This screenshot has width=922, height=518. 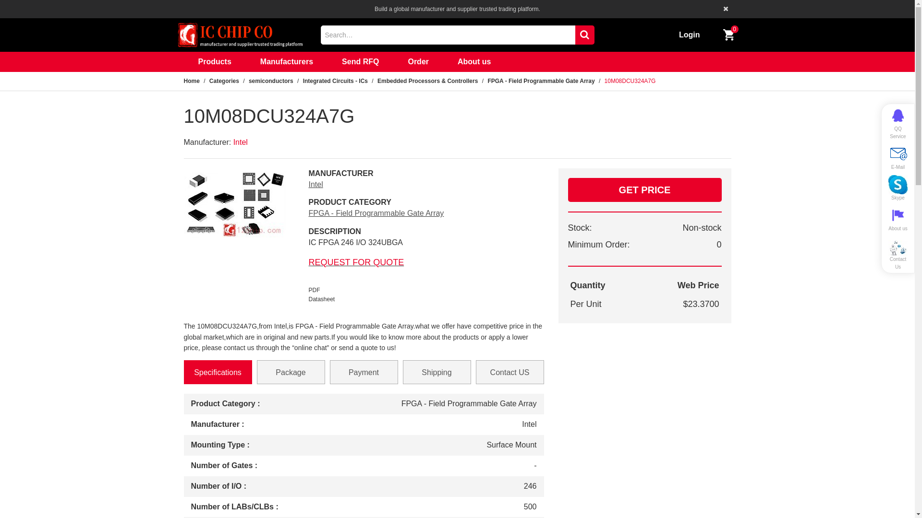 What do you see at coordinates (360, 62) in the screenshot?
I see `Send RFQ` at bounding box center [360, 62].